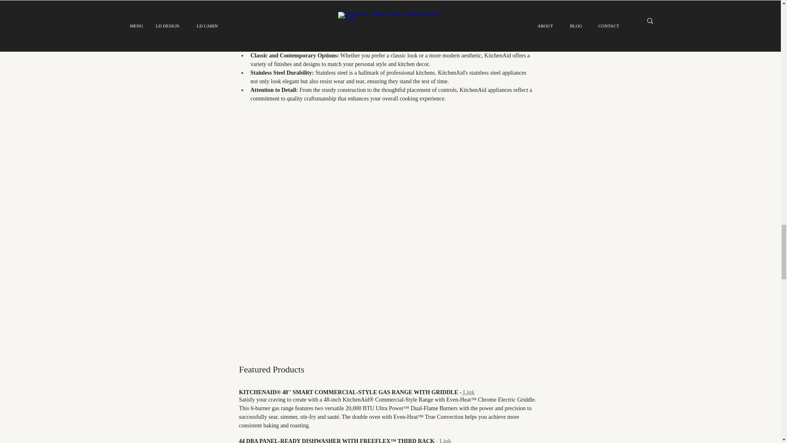 The image size is (787, 443). What do you see at coordinates (468, 392) in the screenshot?
I see ` Link` at bounding box center [468, 392].